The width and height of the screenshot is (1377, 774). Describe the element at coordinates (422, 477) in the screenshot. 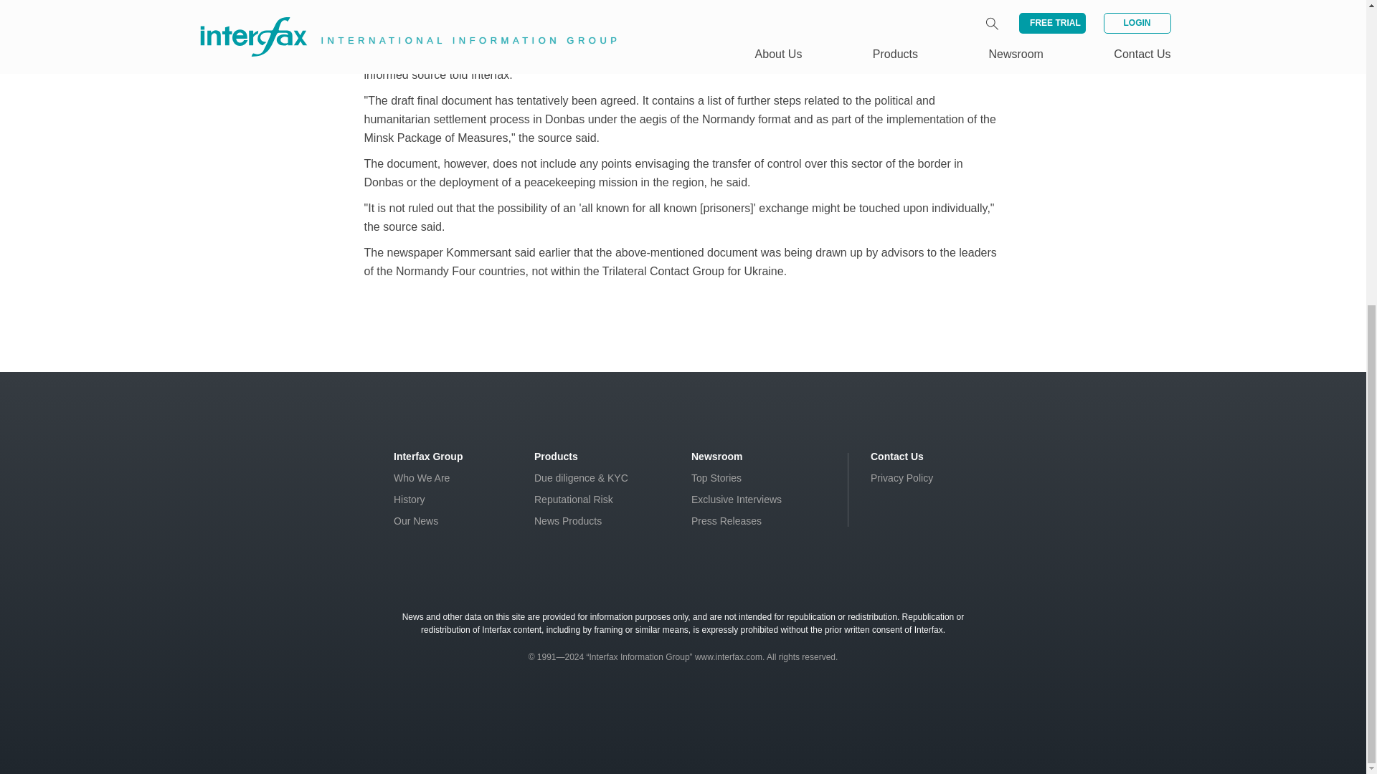

I see `Who We Are` at that location.